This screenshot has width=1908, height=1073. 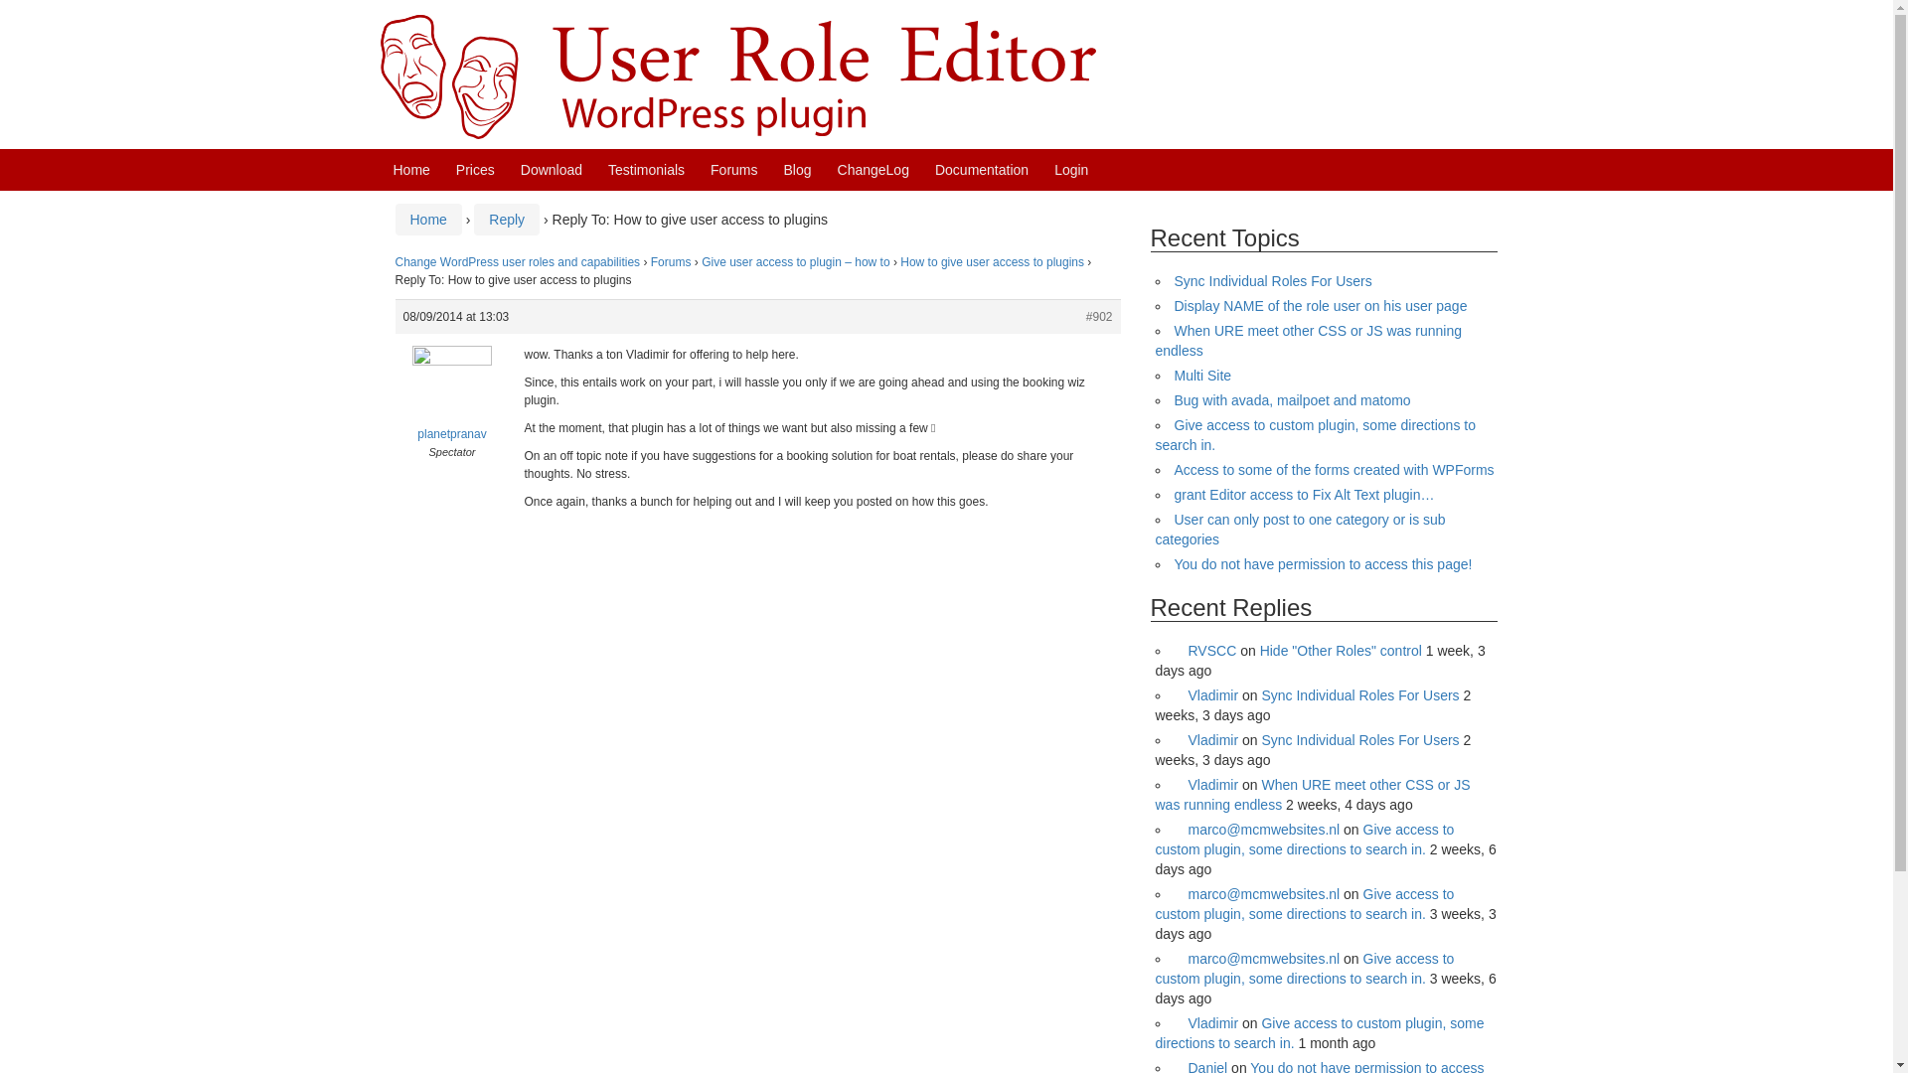 I want to click on ChangeLog, so click(x=873, y=170).